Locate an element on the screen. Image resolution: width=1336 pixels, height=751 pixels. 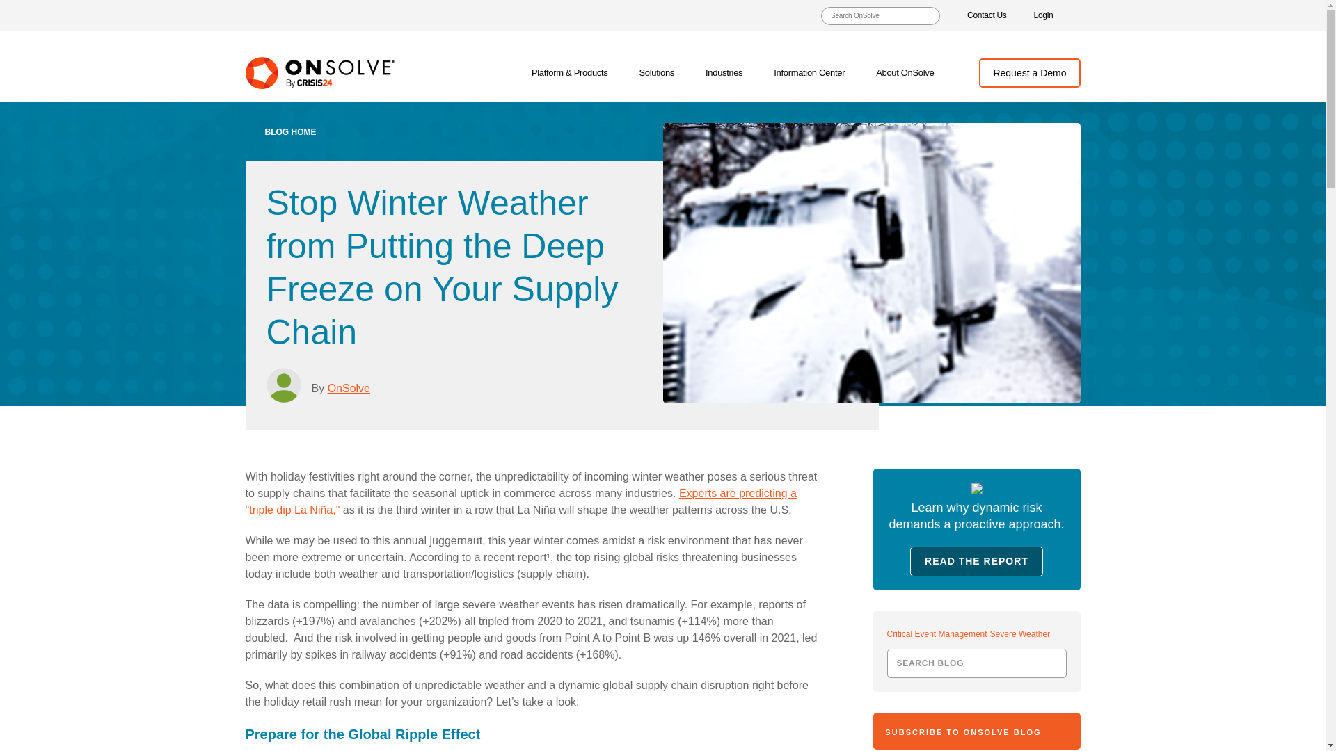
Search Blog is located at coordinates (976, 663).